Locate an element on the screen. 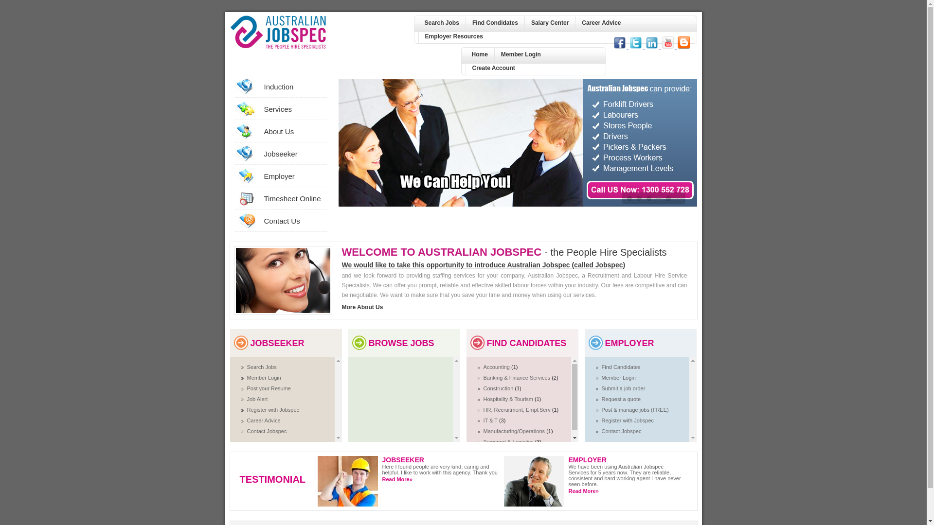  Manufacturing/Operations is located at coordinates (515, 431).